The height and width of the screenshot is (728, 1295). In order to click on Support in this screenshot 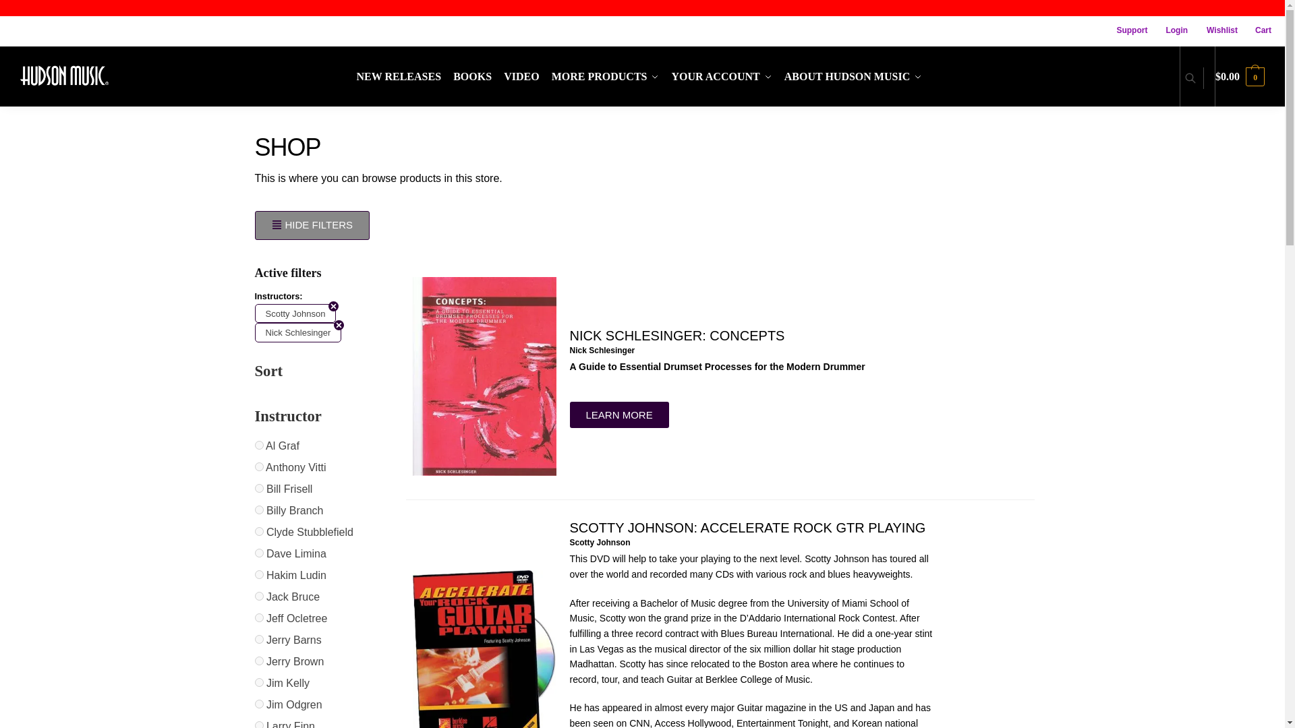, I will do `click(1125, 30)`.